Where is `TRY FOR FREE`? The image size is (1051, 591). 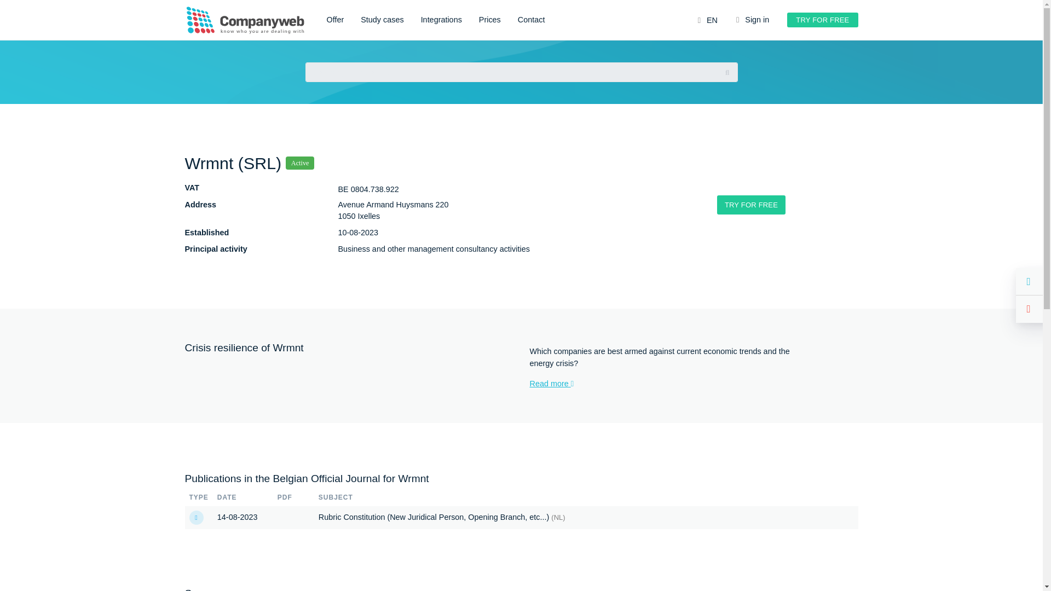
TRY FOR FREE is located at coordinates (751, 205).